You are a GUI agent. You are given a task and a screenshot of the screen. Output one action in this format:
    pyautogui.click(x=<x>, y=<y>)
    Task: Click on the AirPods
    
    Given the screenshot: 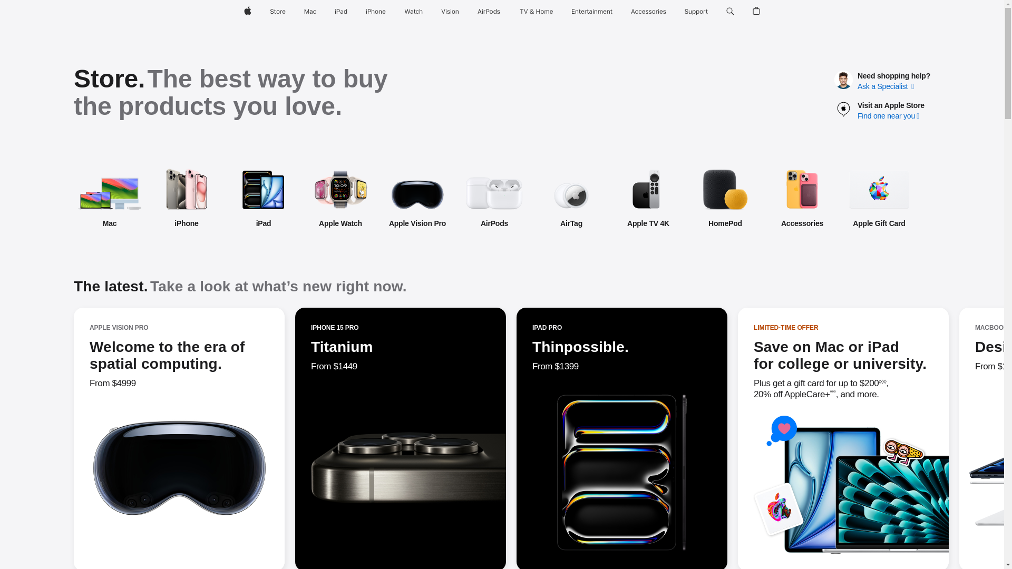 What is the action you would take?
    pyautogui.click(x=494, y=198)
    